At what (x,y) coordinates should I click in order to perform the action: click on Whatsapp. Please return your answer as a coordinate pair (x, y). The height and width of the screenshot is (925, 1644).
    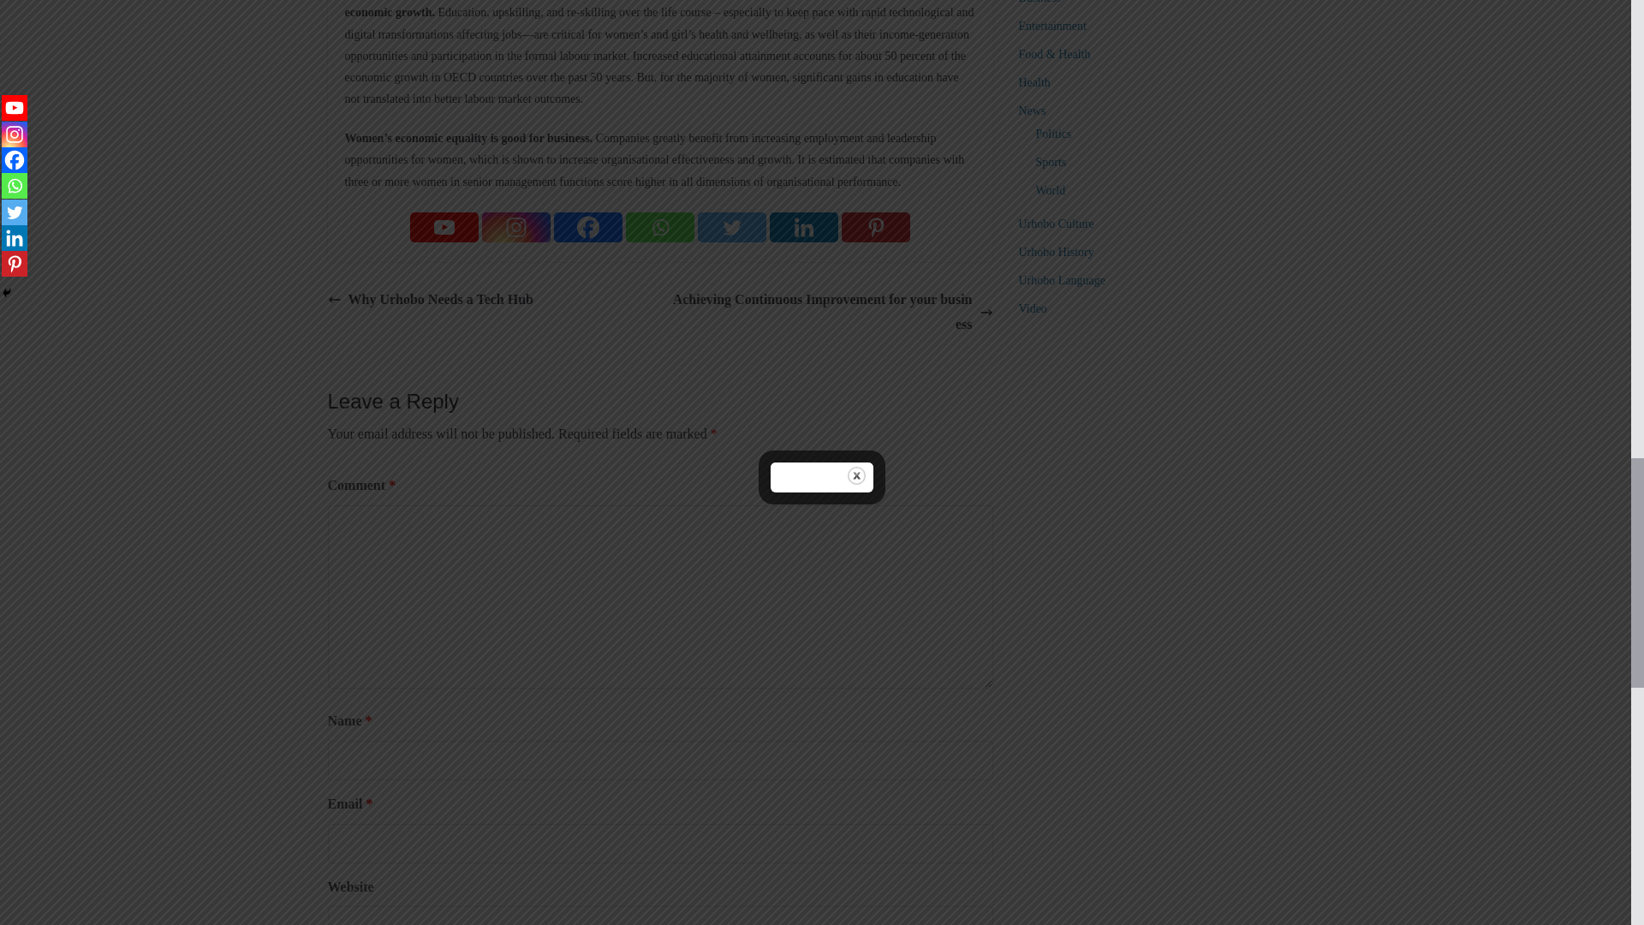
    Looking at the image, I should click on (659, 227).